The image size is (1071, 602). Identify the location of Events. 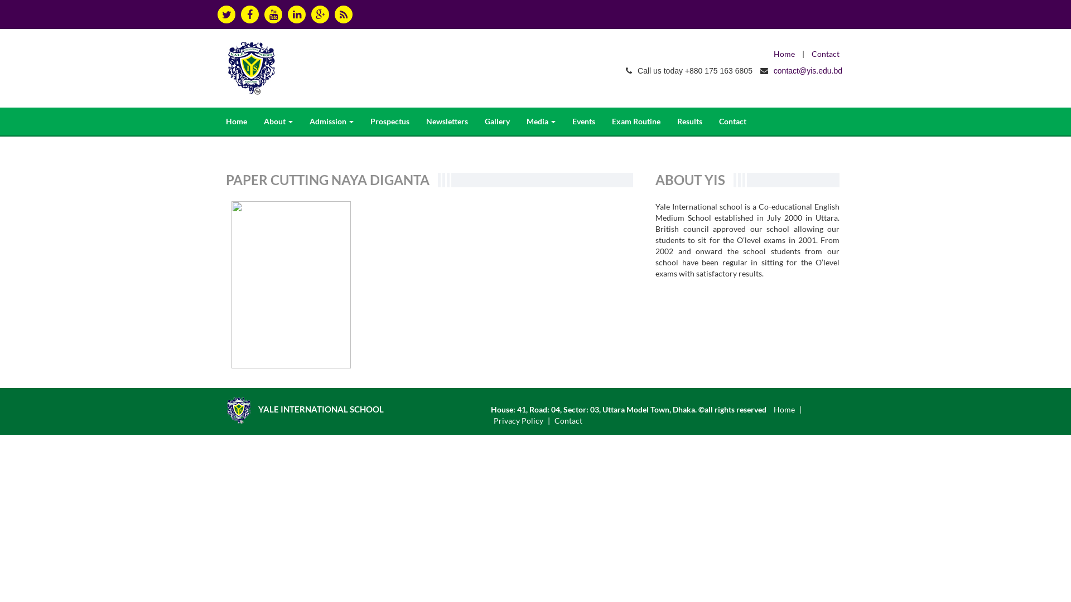
(583, 122).